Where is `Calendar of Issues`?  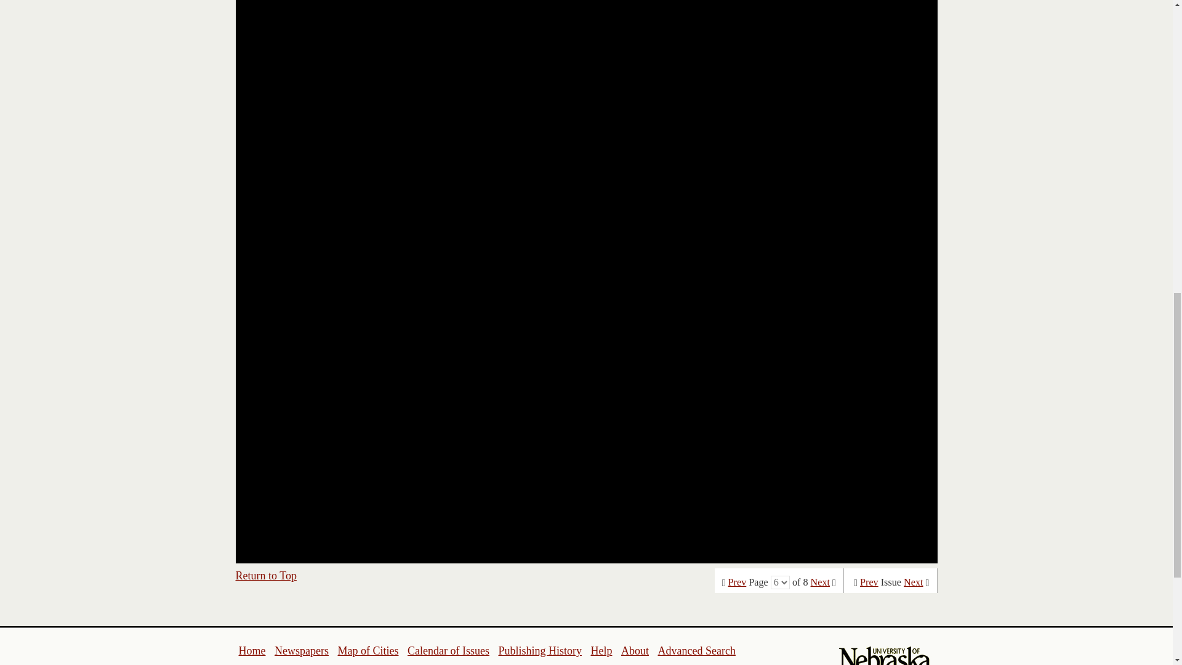 Calendar of Issues is located at coordinates (448, 650).